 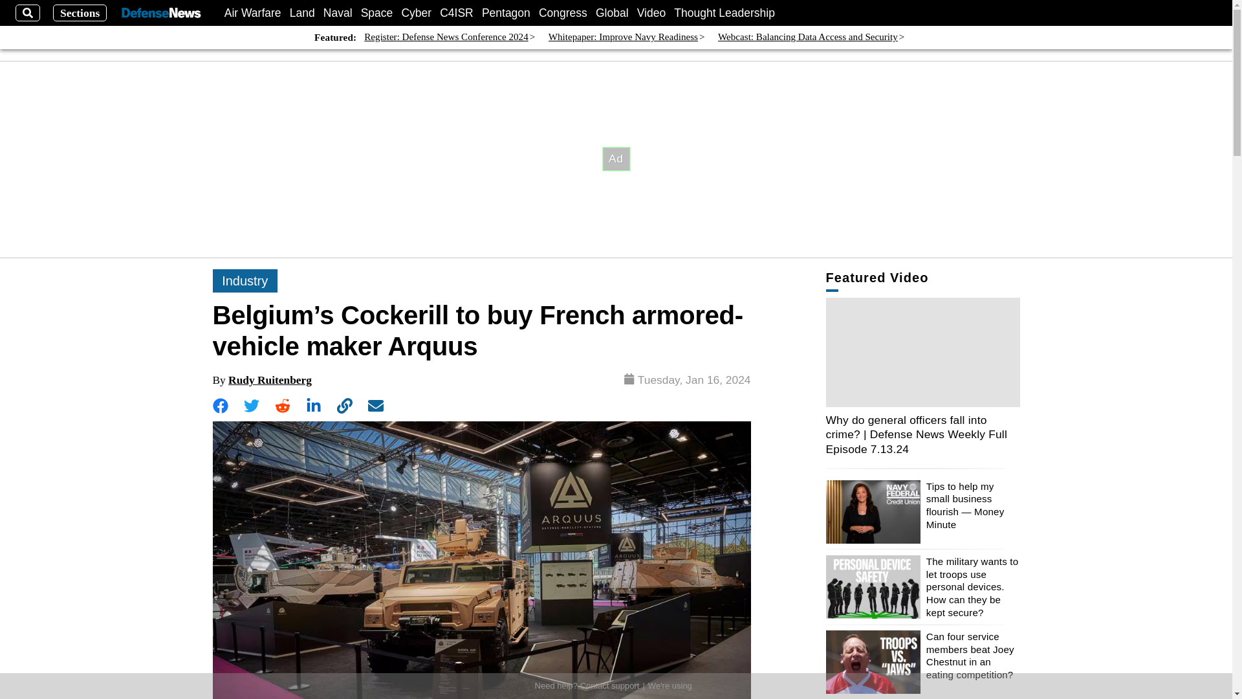 What do you see at coordinates (506, 13) in the screenshot?
I see `Pentagon` at bounding box center [506, 13].